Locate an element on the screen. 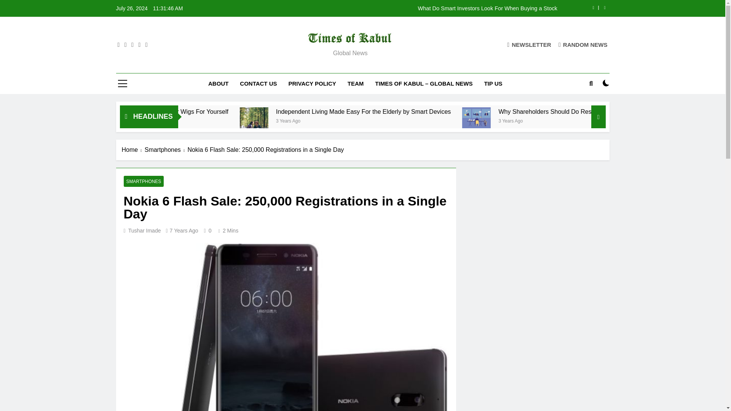 The height and width of the screenshot is (411, 731). 3 Years Ago is located at coordinates (595, 120).